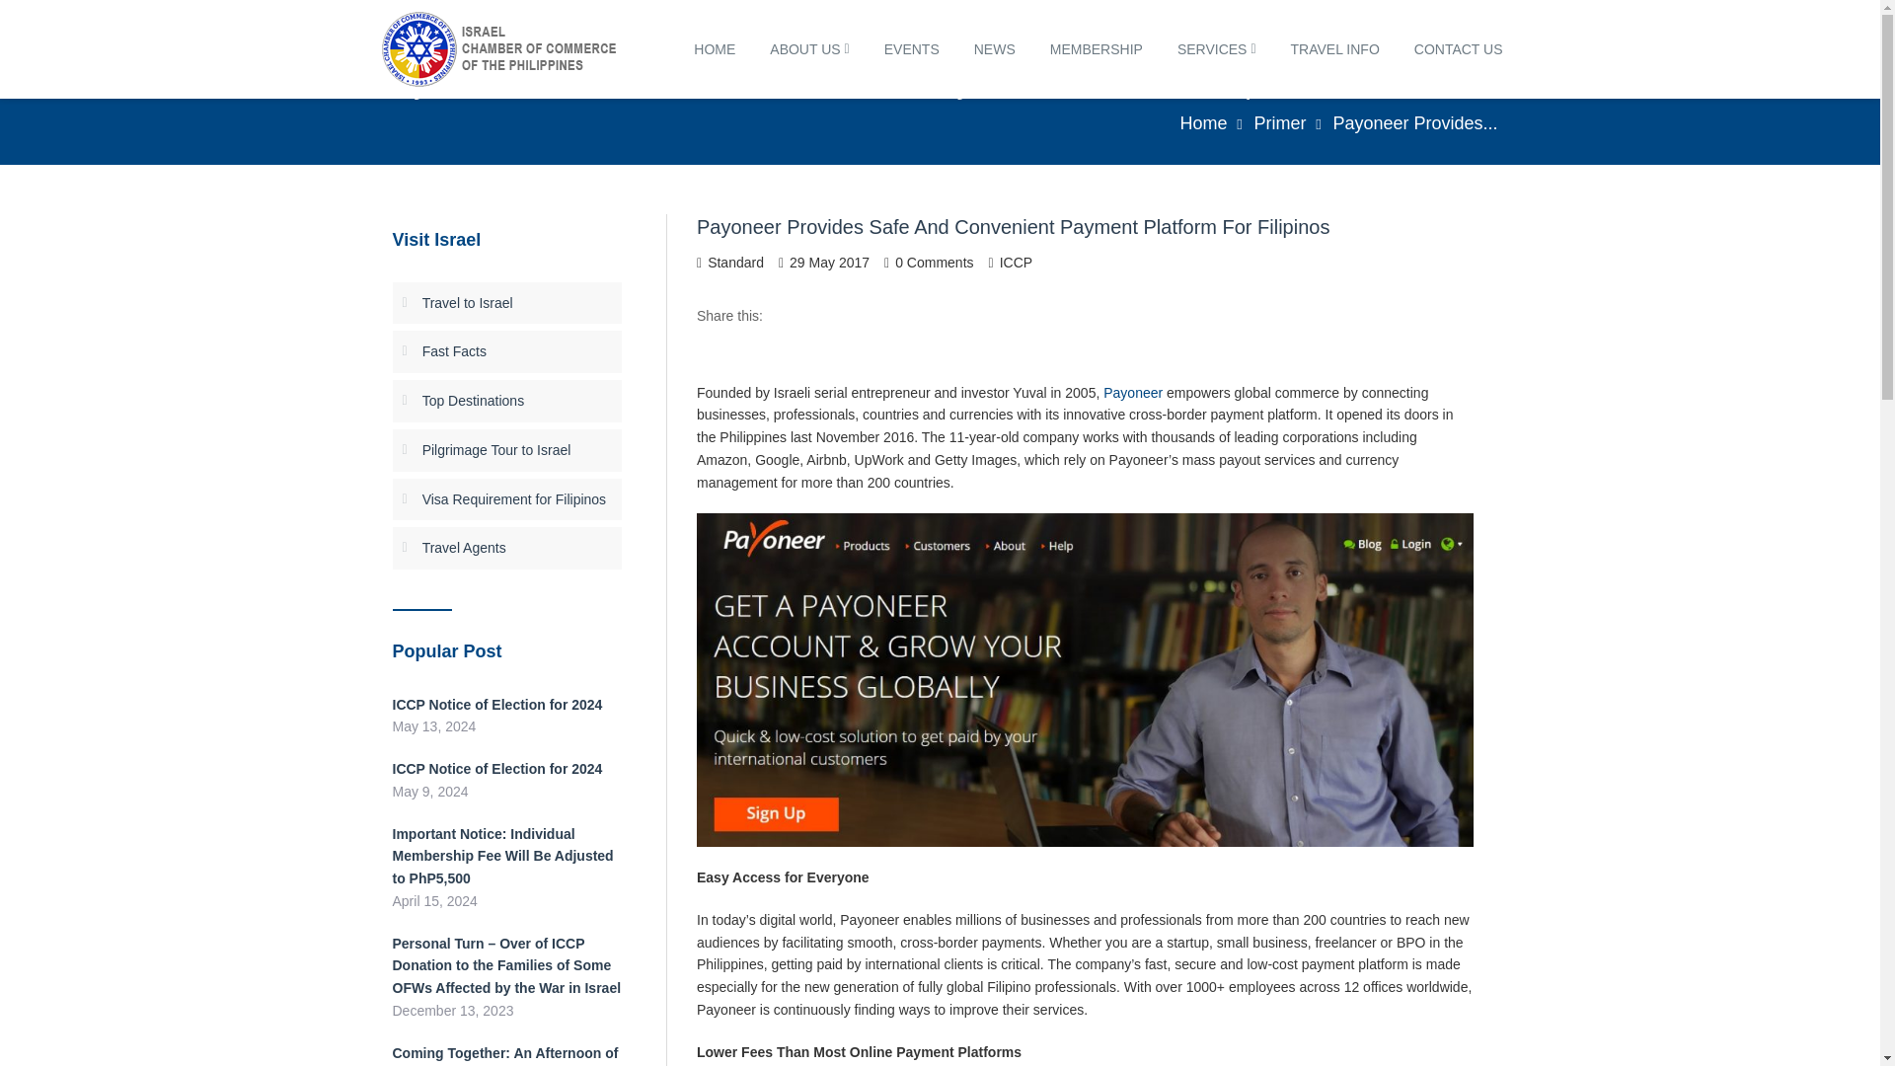 The width and height of the screenshot is (1895, 1066). I want to click on Home, so click(1202, 122).